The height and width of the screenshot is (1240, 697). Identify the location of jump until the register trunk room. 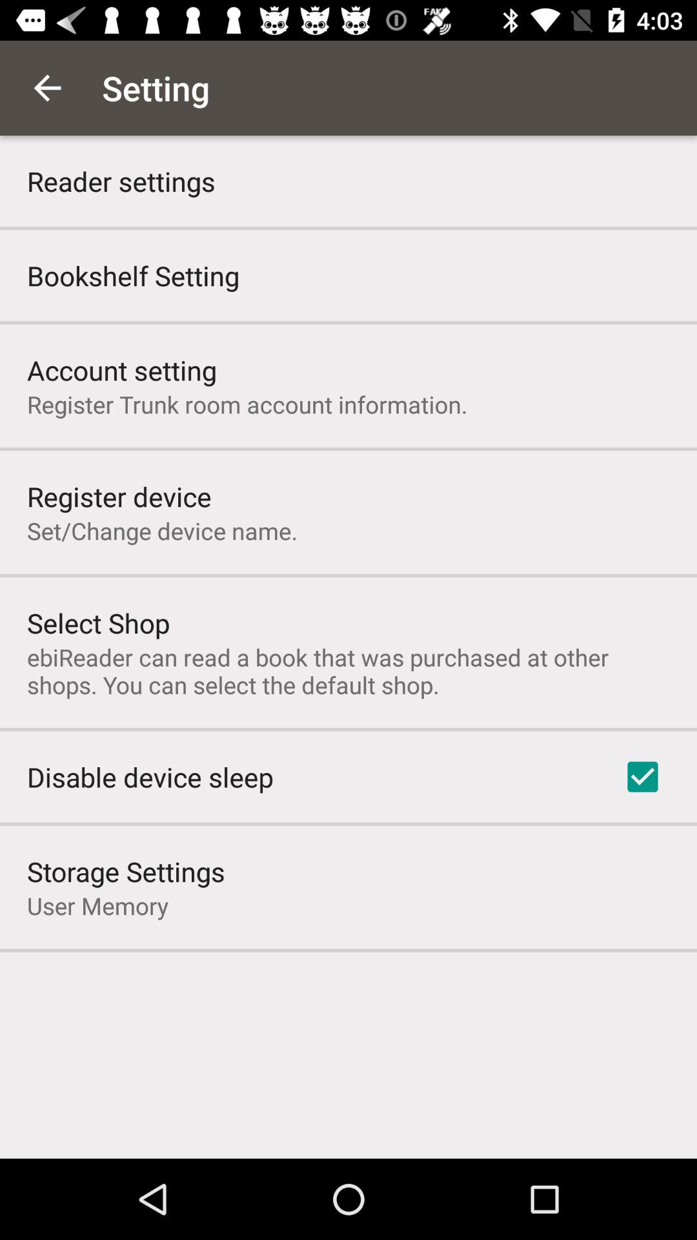
(247, 404).